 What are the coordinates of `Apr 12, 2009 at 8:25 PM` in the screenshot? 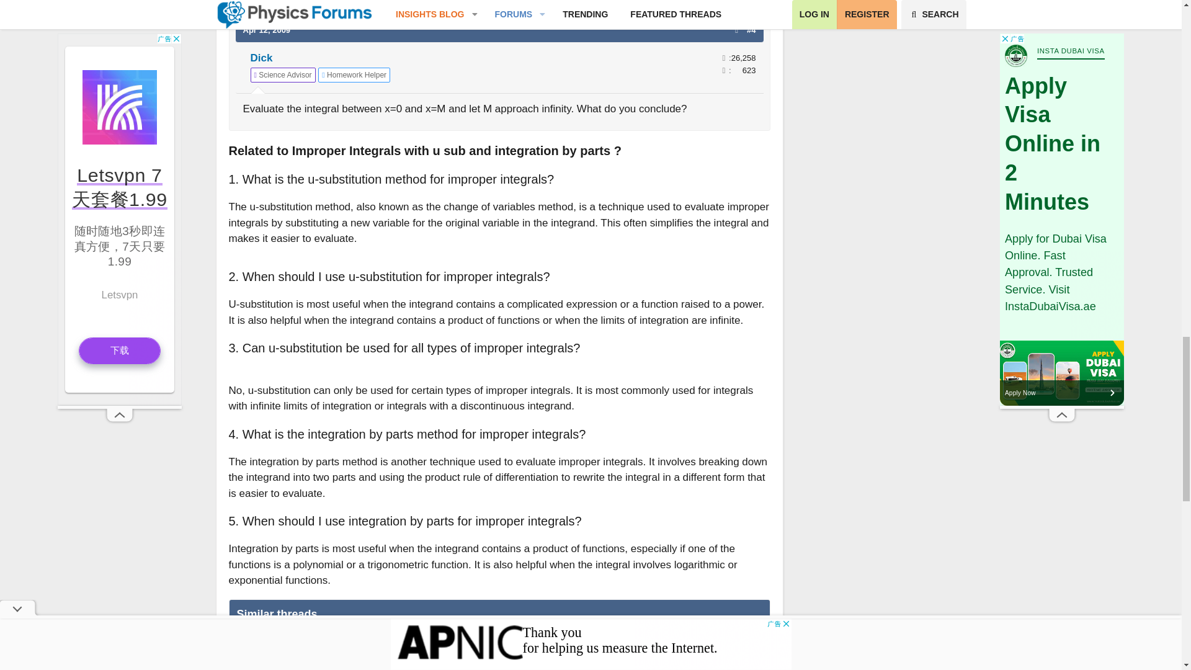 It's located at (267, 29).